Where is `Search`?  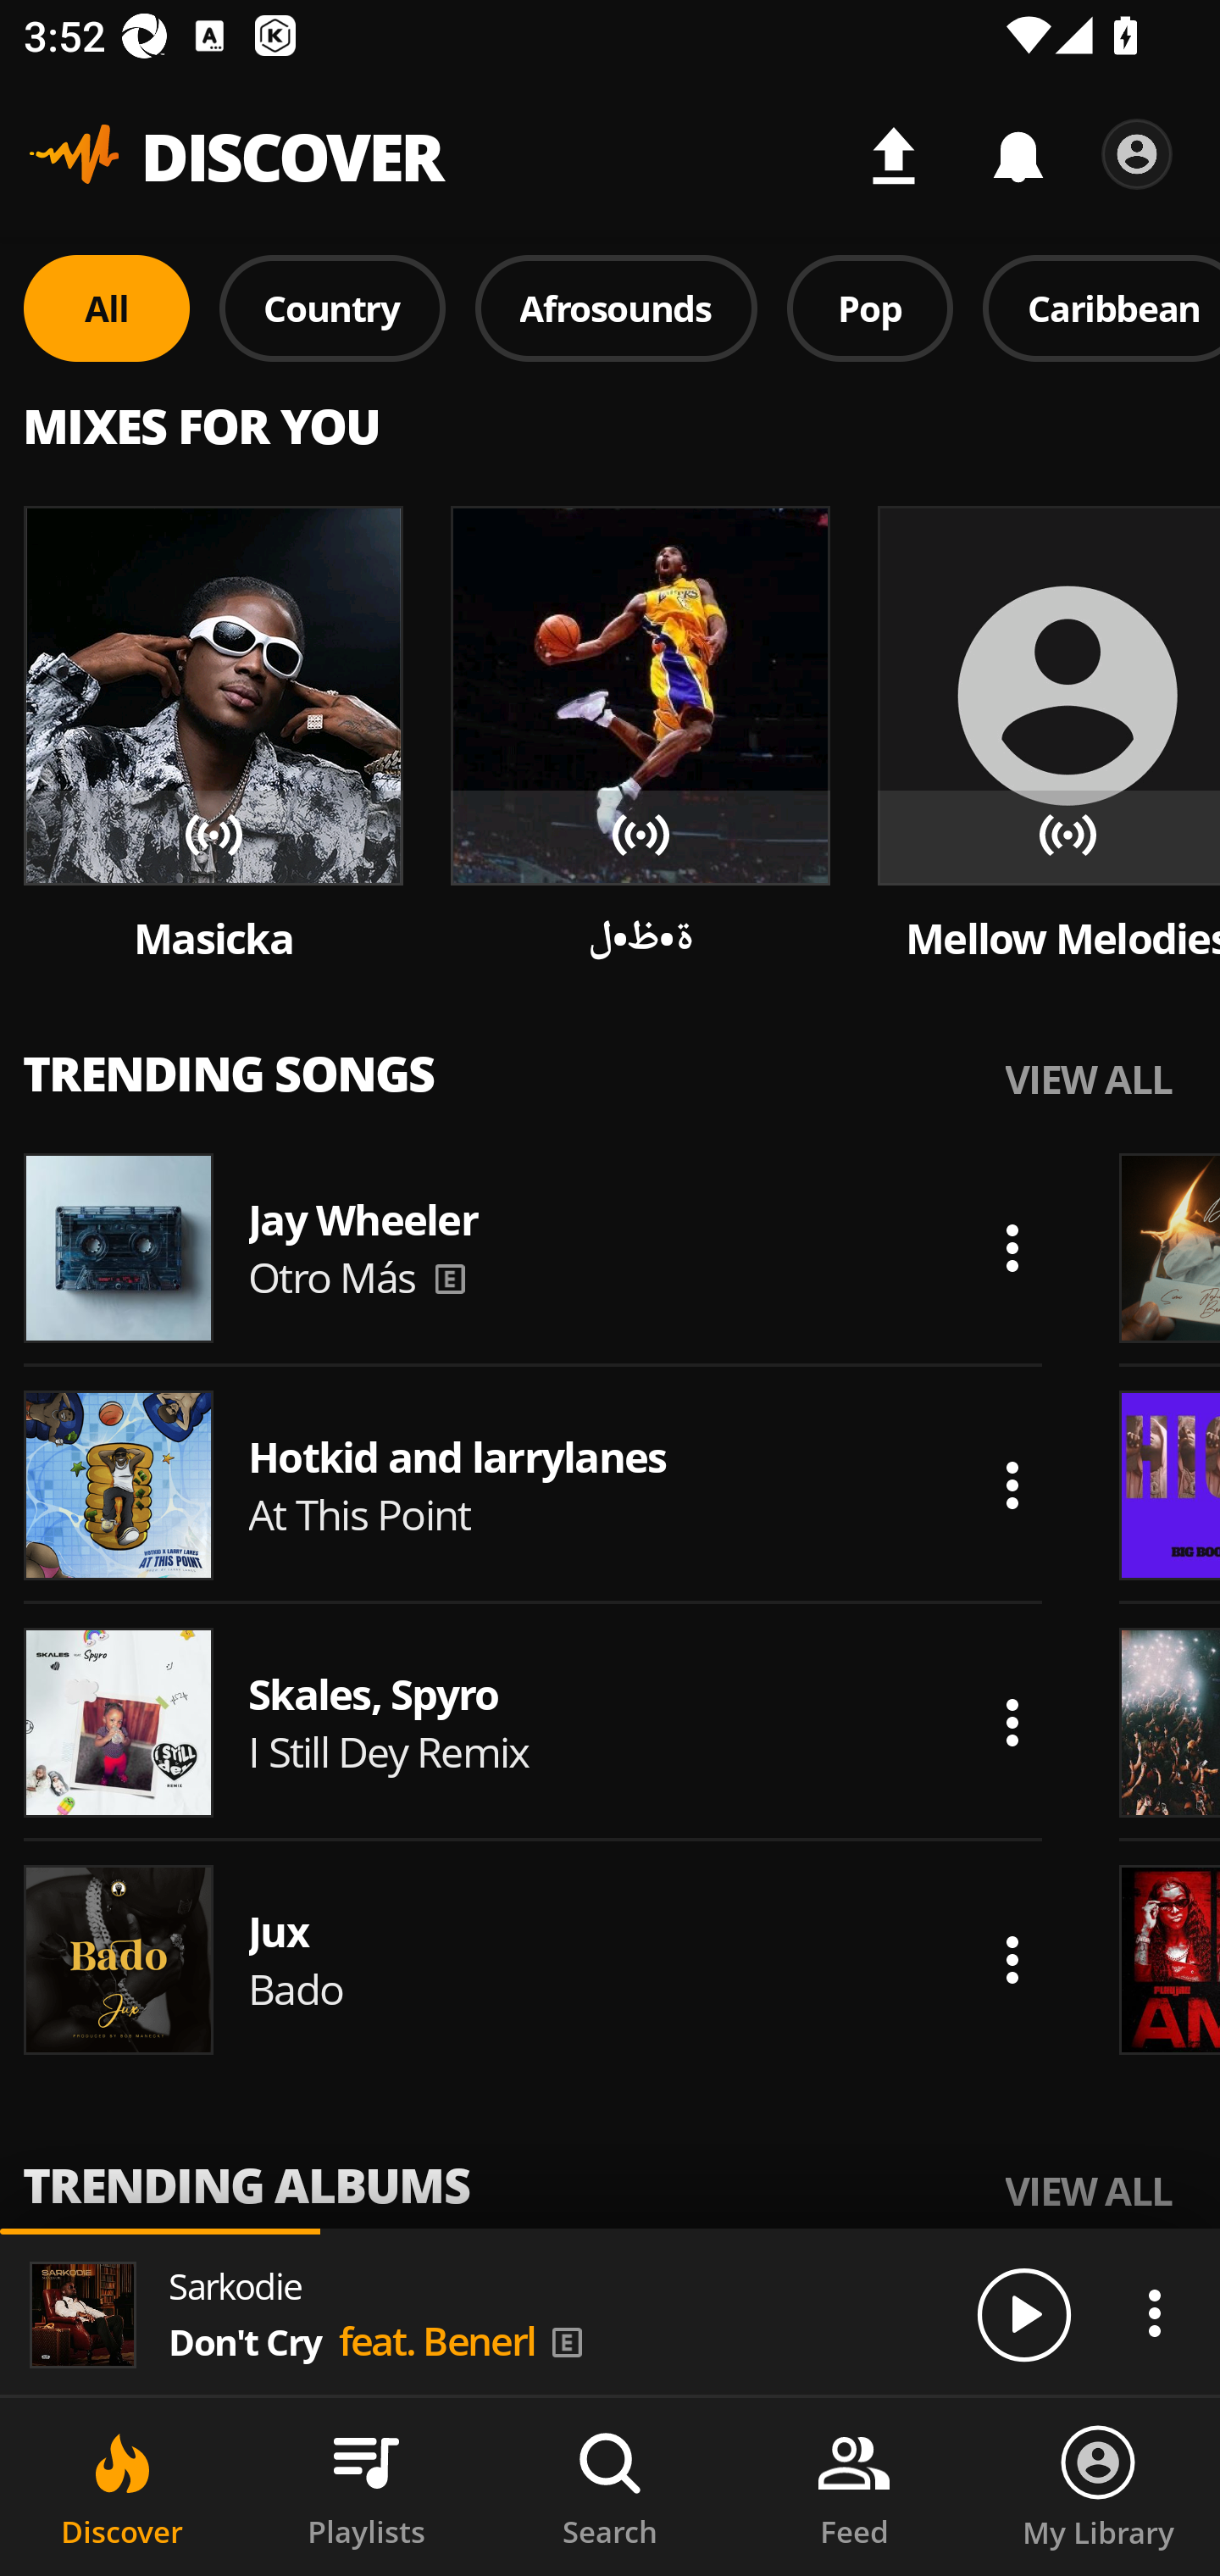 Search is located at coordinates (610, 2487).